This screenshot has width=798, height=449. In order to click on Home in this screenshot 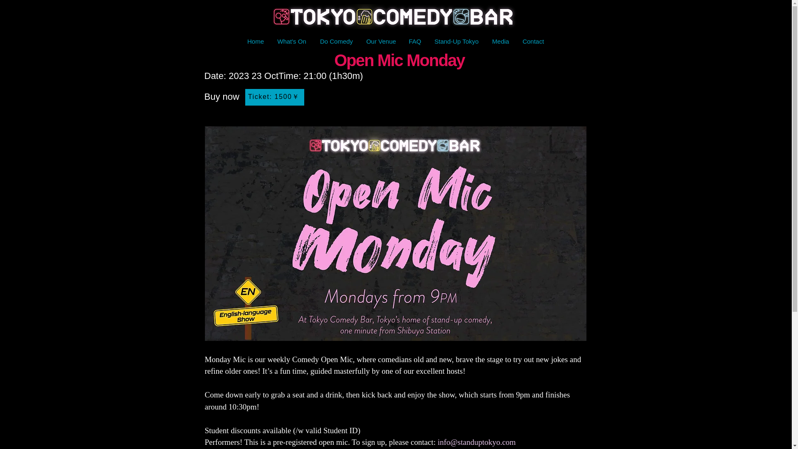, I will do `click(255, 42)`.